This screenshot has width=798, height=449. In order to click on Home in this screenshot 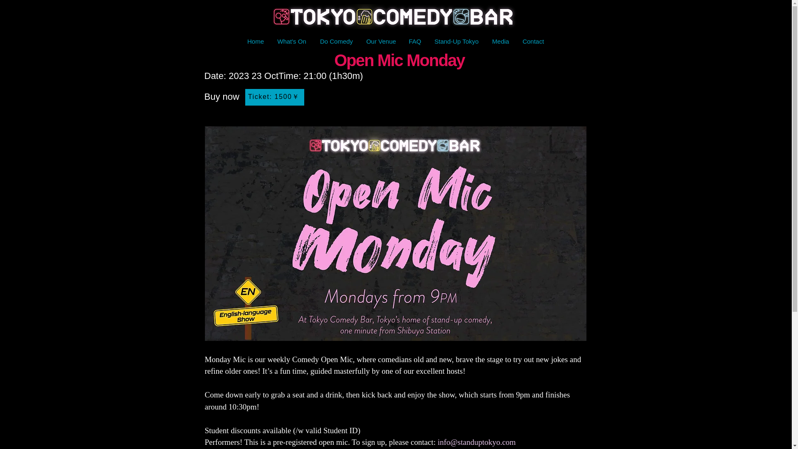, I will do `click(255, 42)`.